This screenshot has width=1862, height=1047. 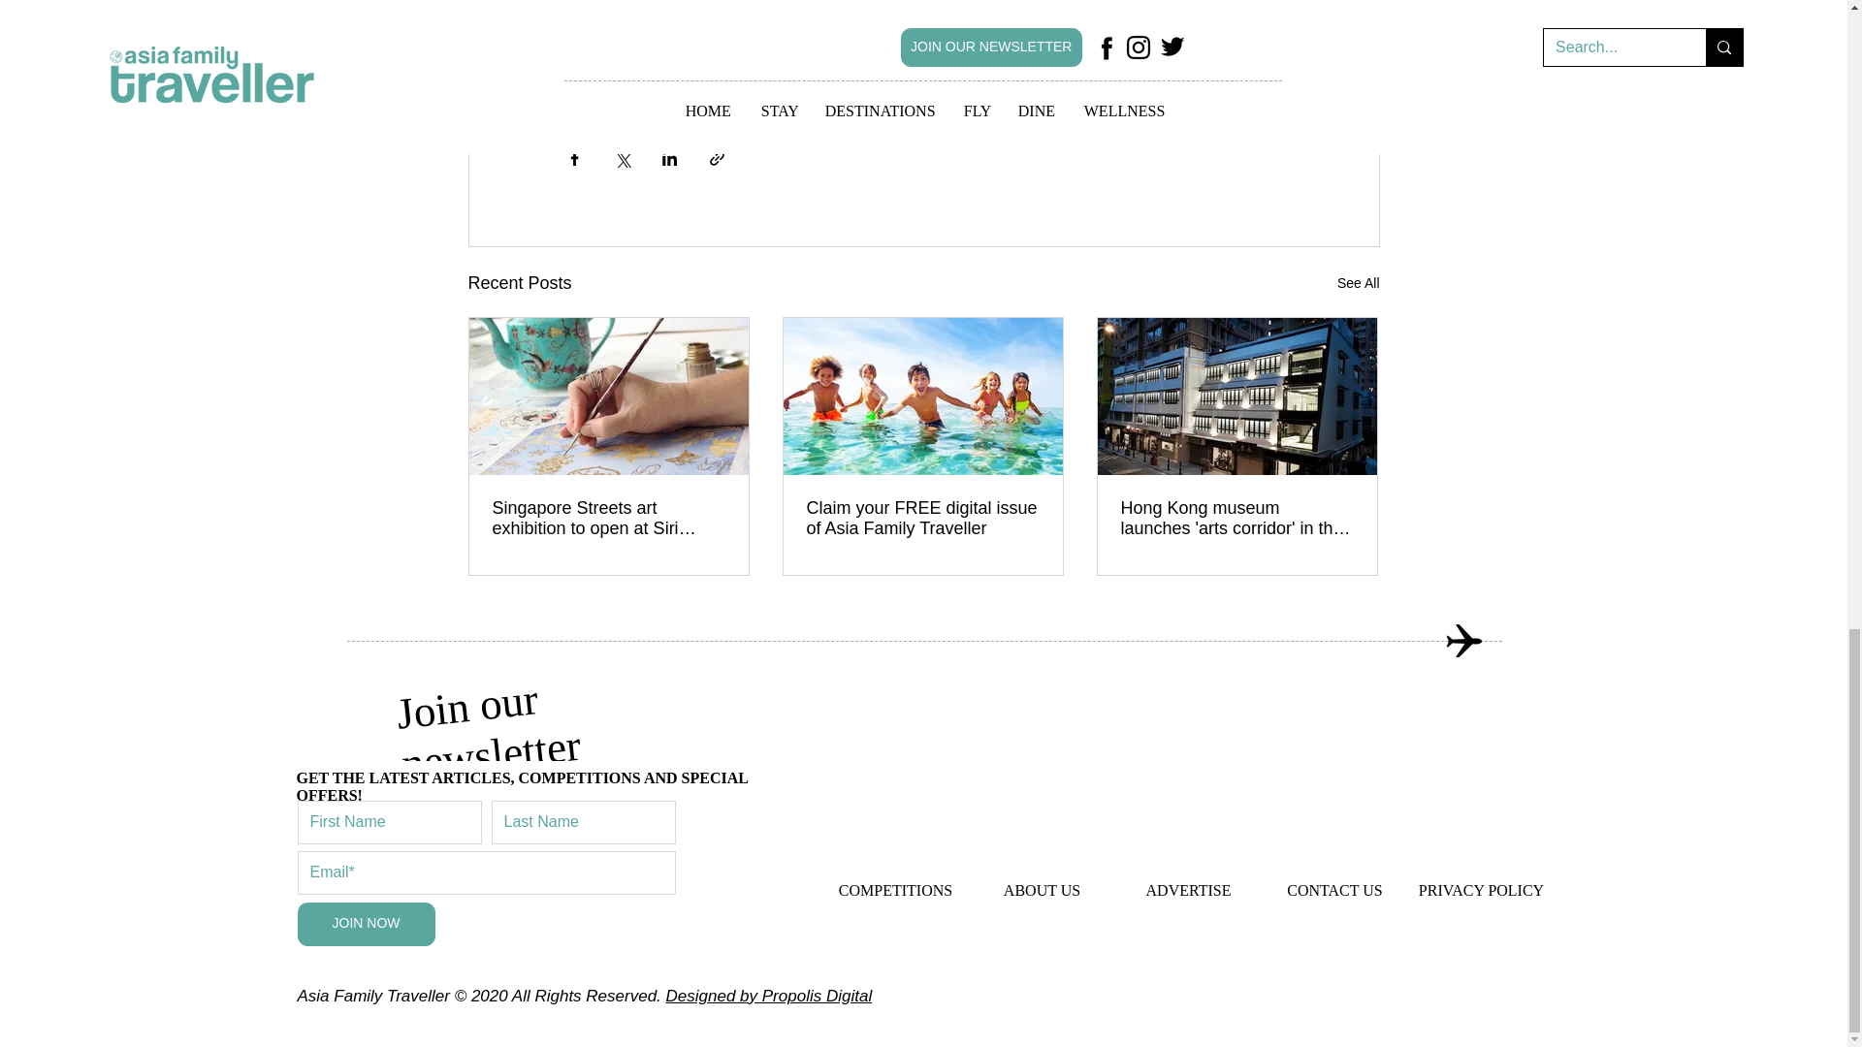 I want to click on colonial Hong Kong, so click(x=925, y=85).